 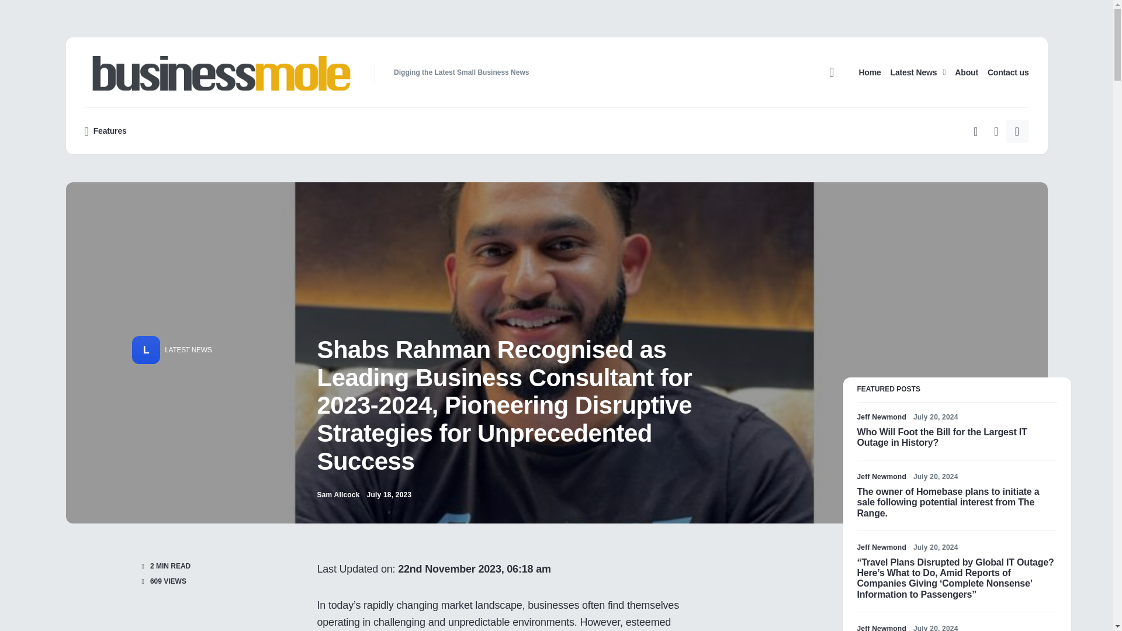 I want to click on View all posts by Jeff Newmond, so click(x=881, y=627).